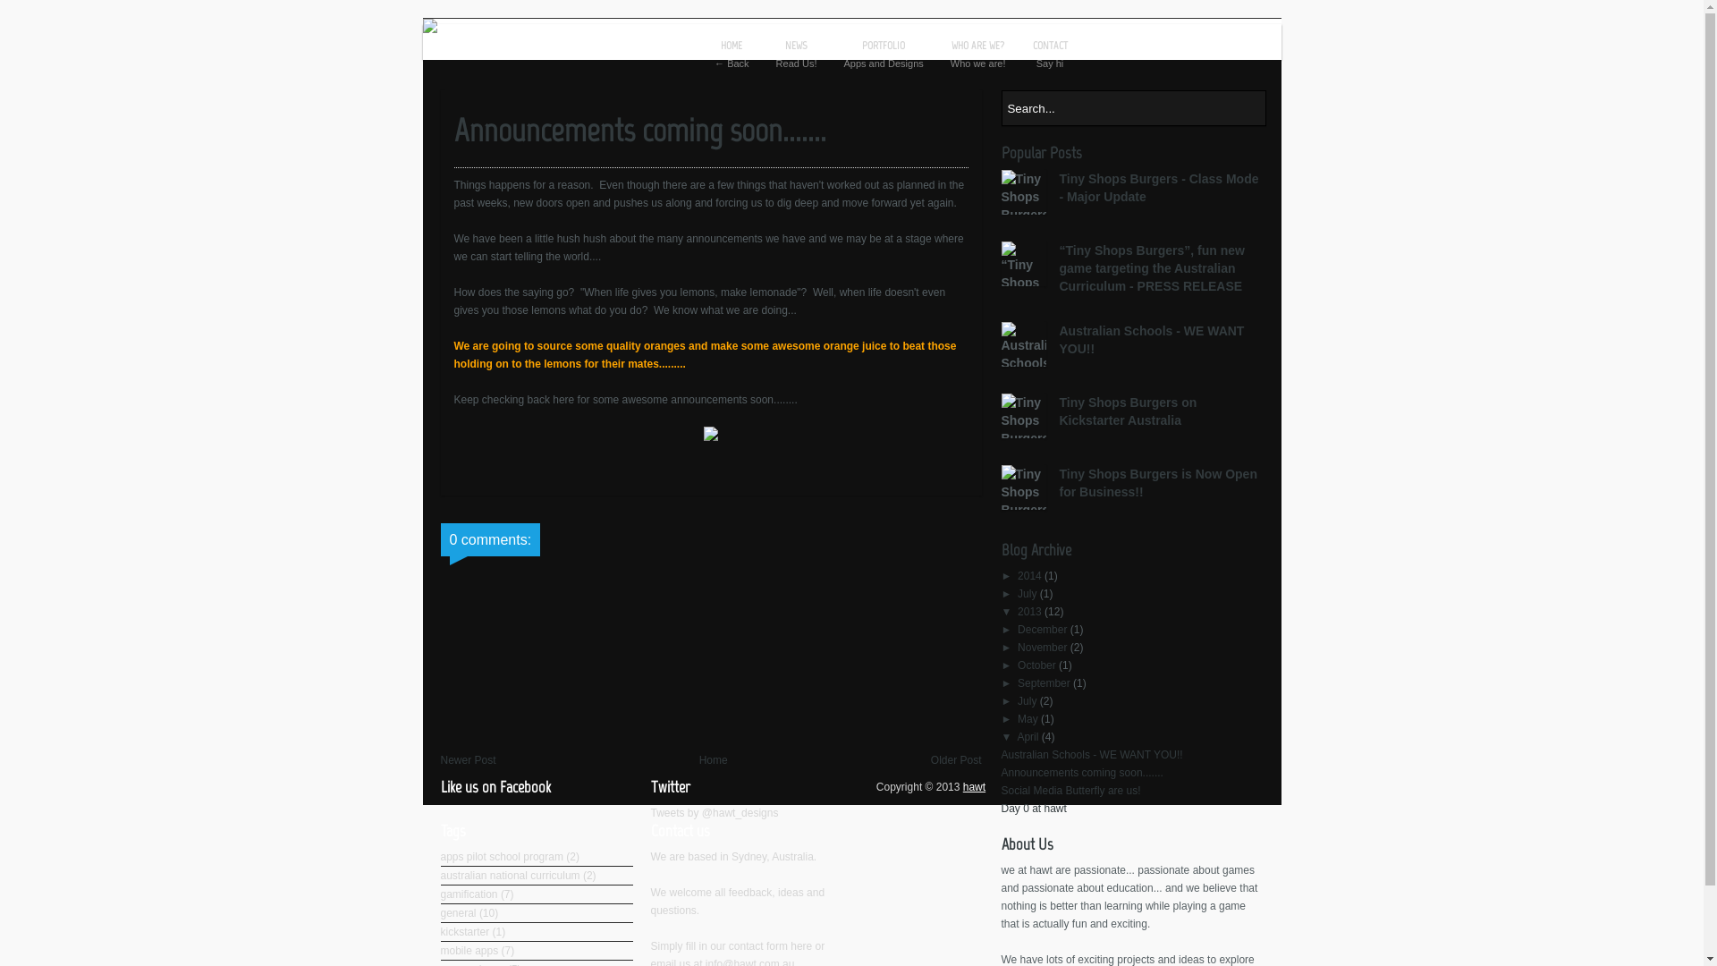 The height and width of the screenshot is (966, 1717). I want to click on gamification, so click(469, 894).